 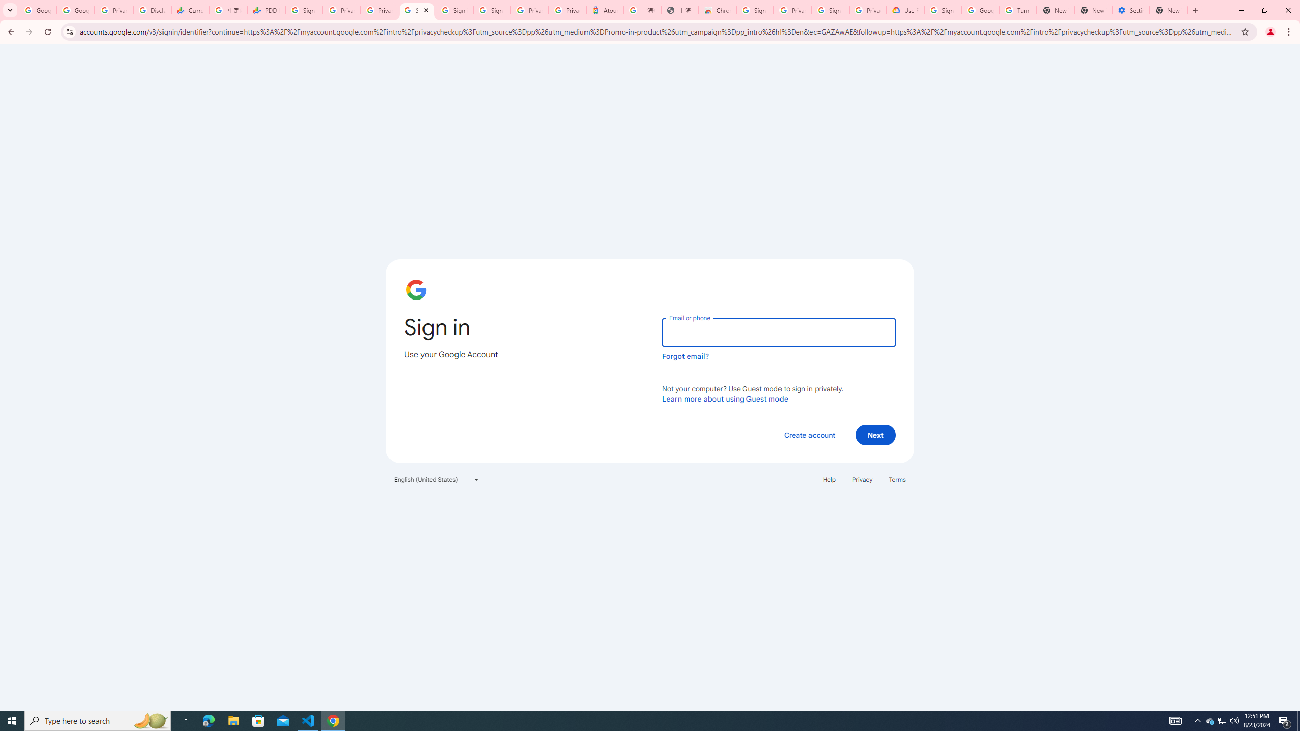 I want to click on Settings - System, so click(x=1131, y=10).